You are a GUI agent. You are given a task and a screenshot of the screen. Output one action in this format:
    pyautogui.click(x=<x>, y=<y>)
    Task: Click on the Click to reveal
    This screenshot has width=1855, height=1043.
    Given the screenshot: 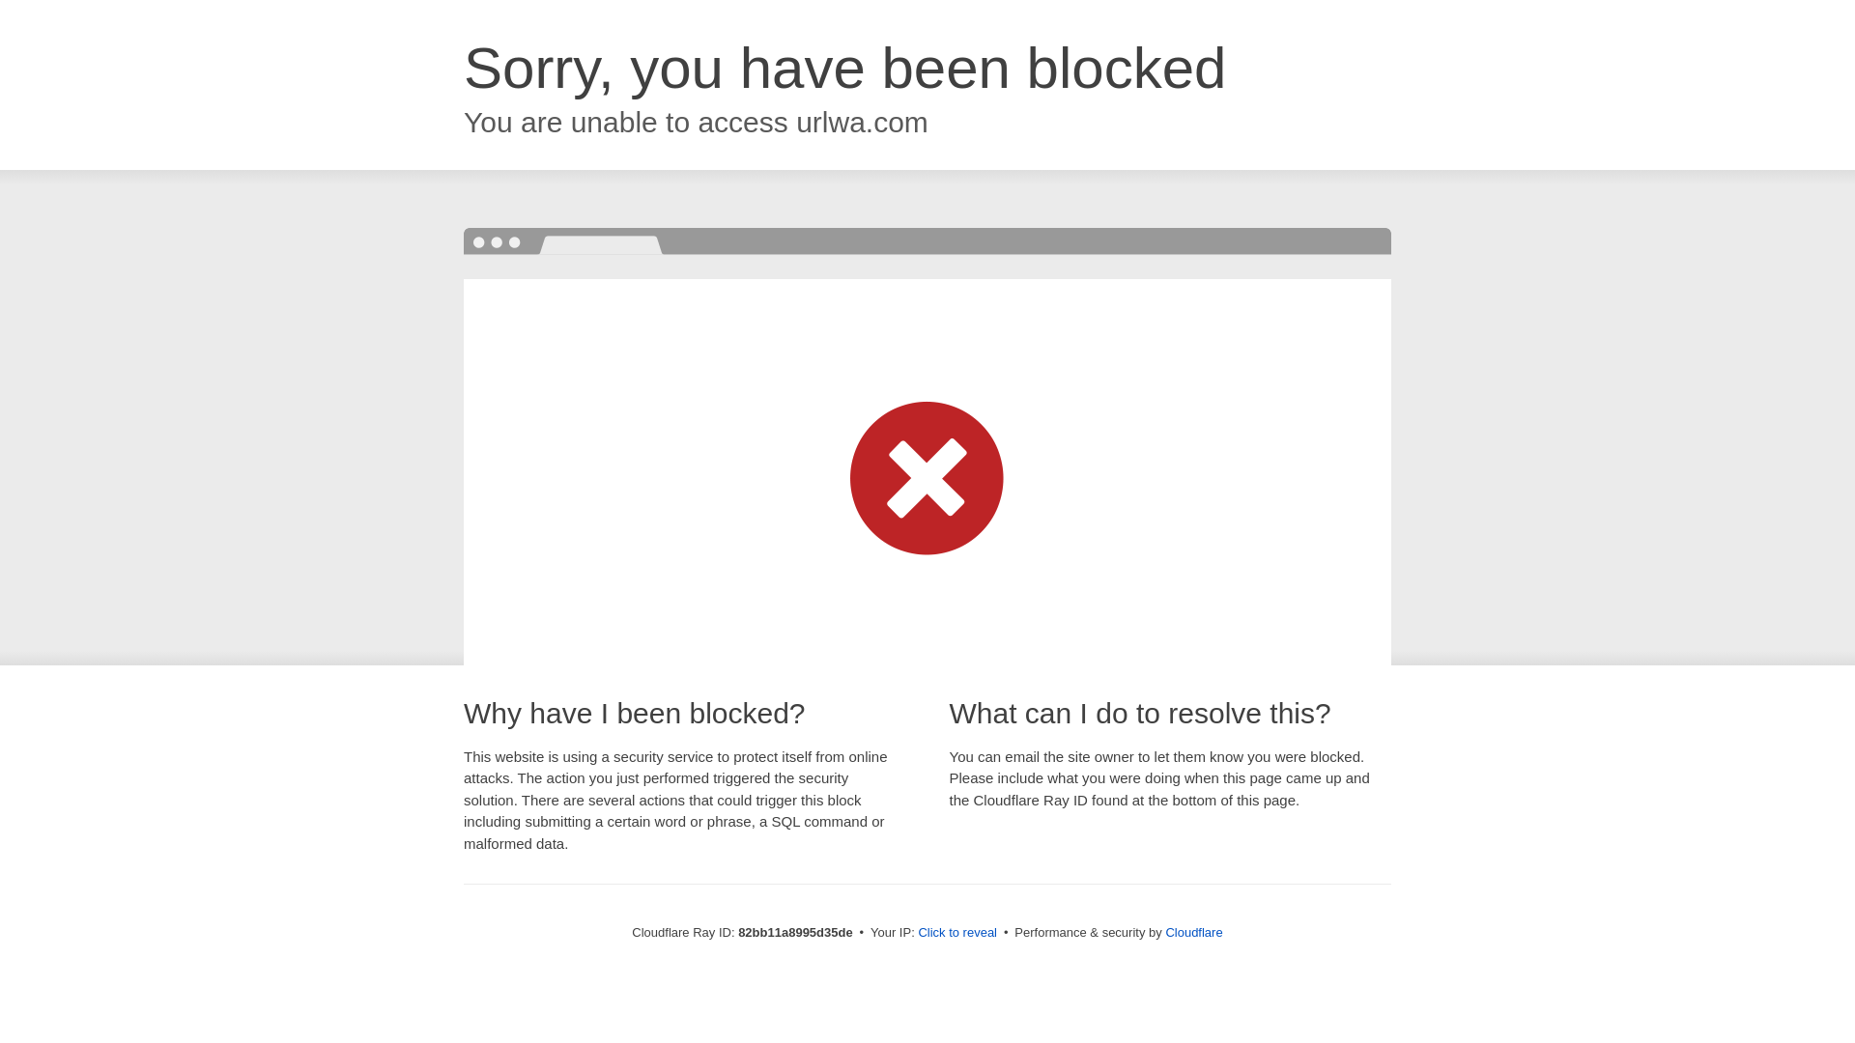 What is the action you would take?
    pyautogui.click(x=957, y=933)
    